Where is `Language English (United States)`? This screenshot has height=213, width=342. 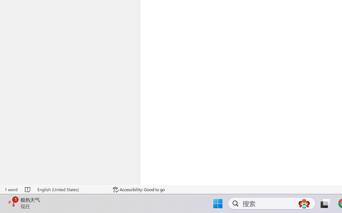
Language English (United States) is located at coordinates (71, 190).